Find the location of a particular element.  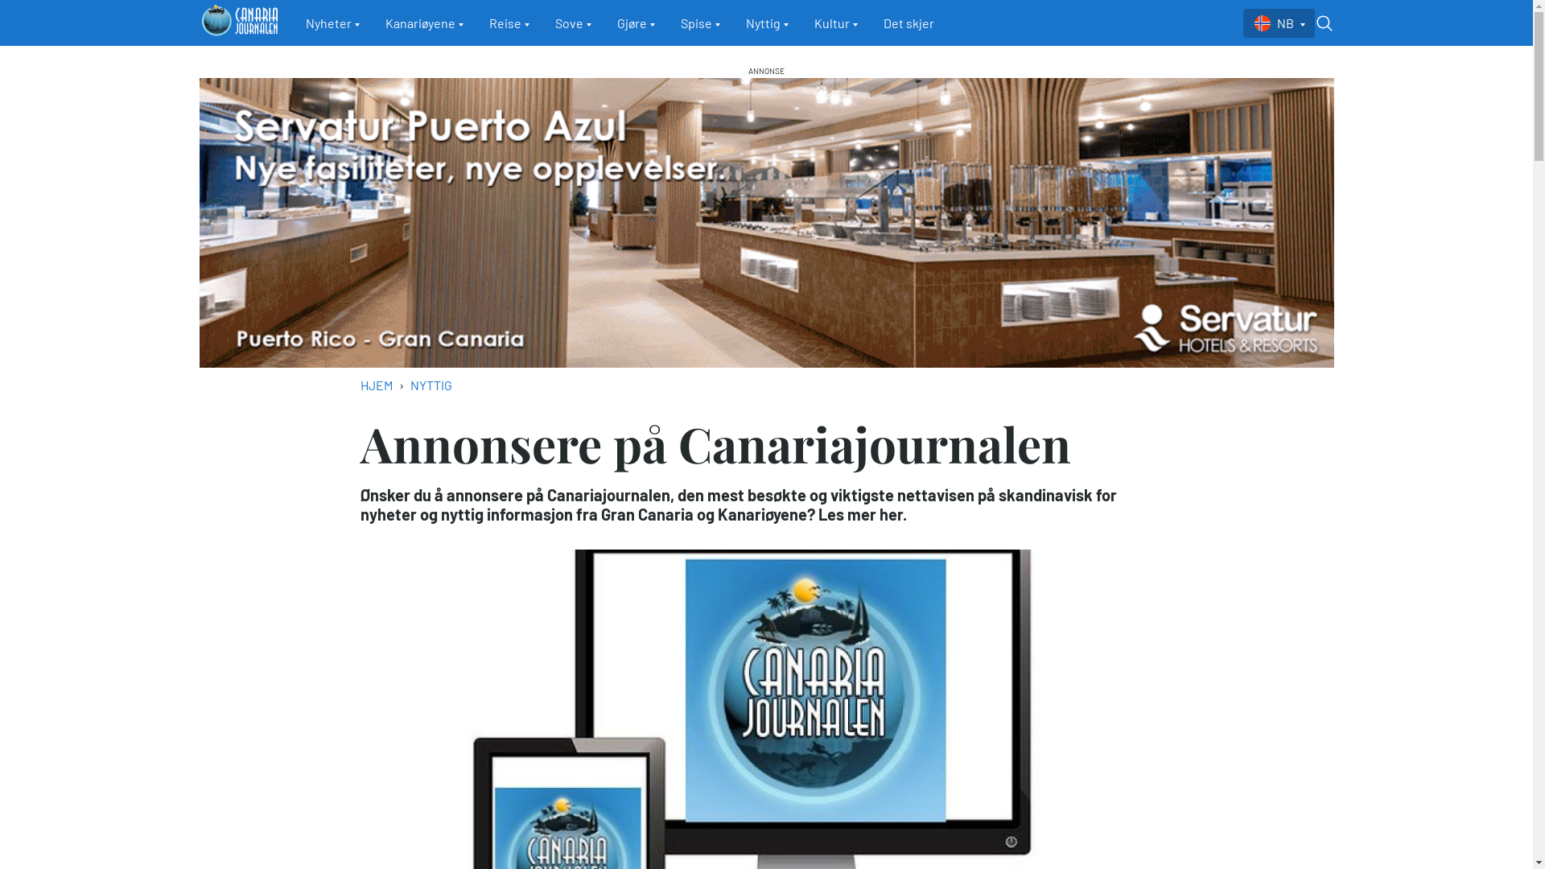

Menu & Search is located at coordinates (1325, 23).